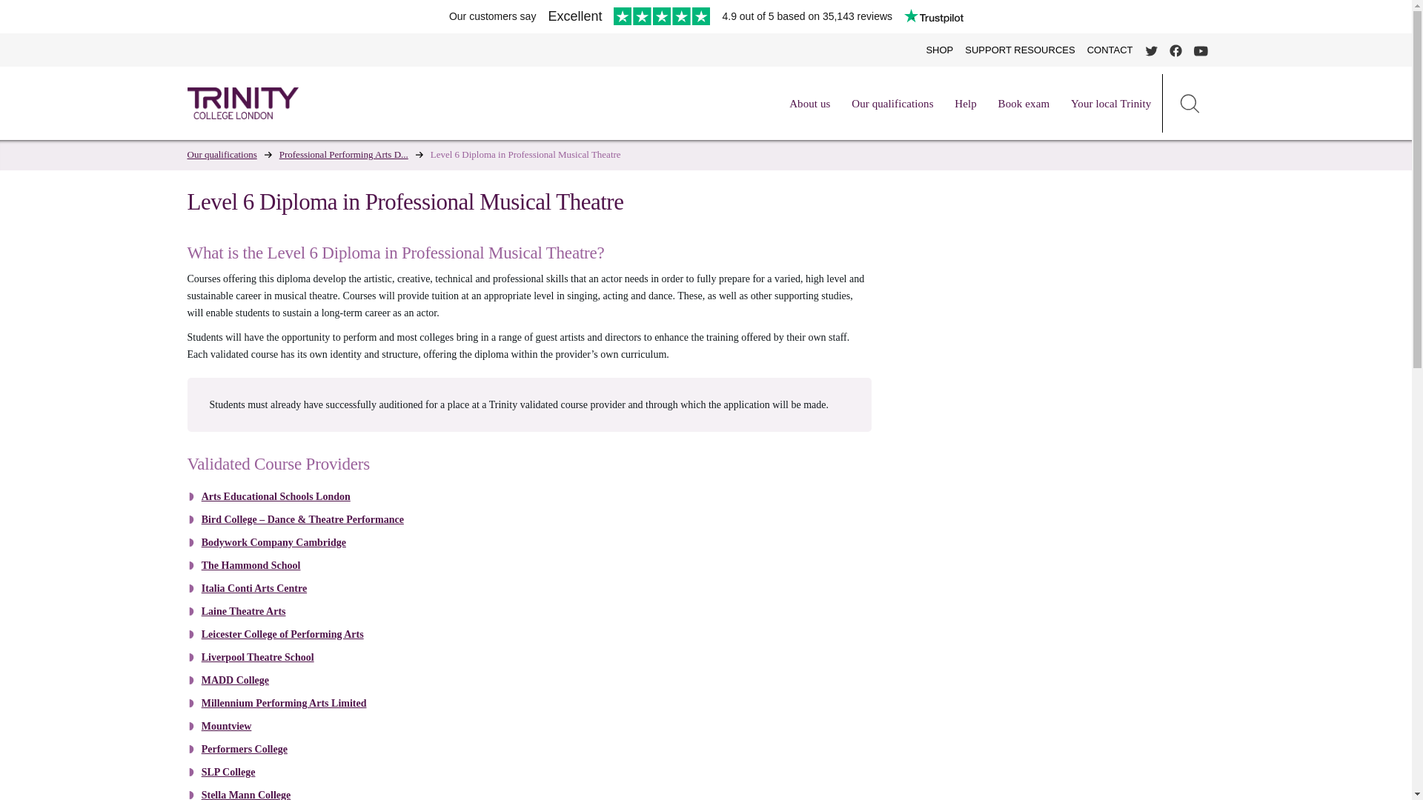  What do you see at coordinates (276, 496) in the screenshot?
I see `Link will open in new window` at bounding box center [276, 496].